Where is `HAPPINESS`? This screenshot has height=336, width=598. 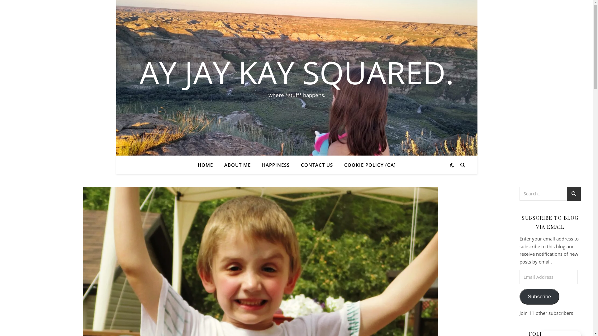
HAPPINESS is located at coordinates (275, 165).